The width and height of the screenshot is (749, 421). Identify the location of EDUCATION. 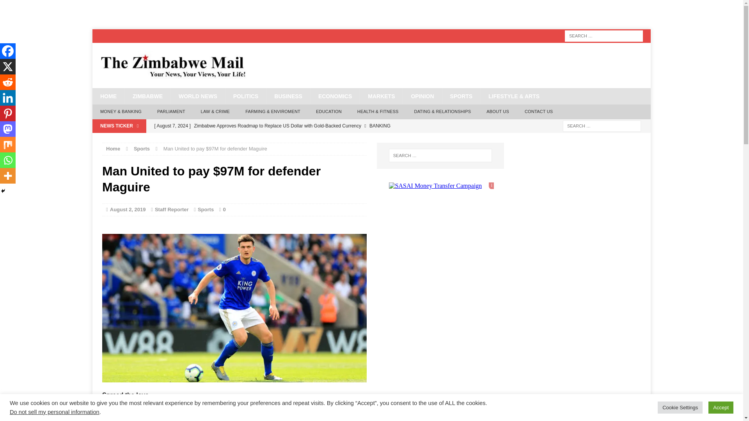
(328, 111).